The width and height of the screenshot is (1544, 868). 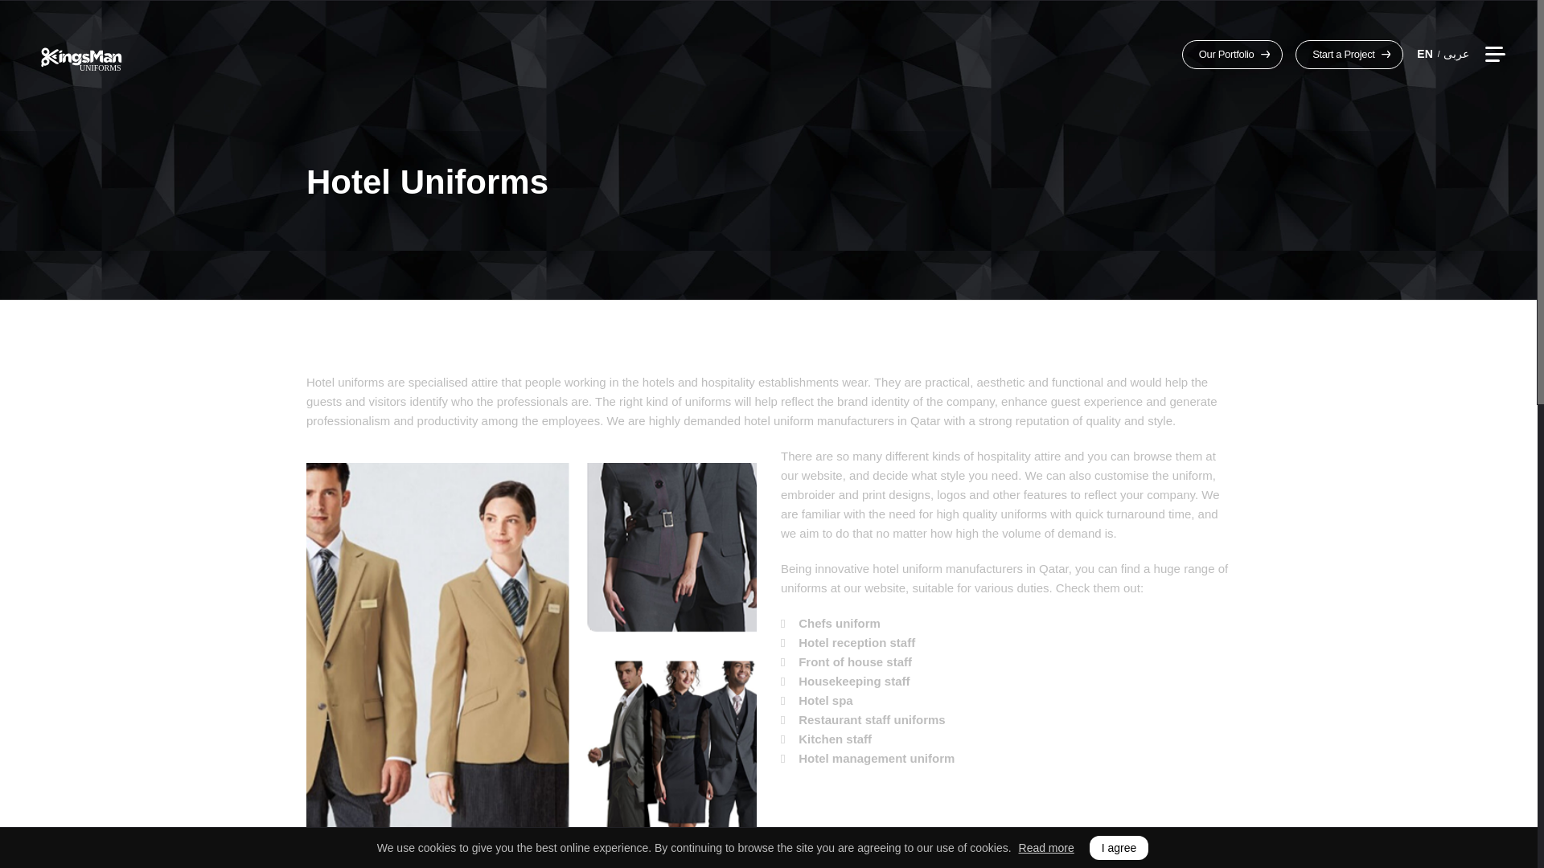 What do you see at coordinates (1047, 847) in the screenshot?
I see `Read more` at bounding box center [1047, 847].